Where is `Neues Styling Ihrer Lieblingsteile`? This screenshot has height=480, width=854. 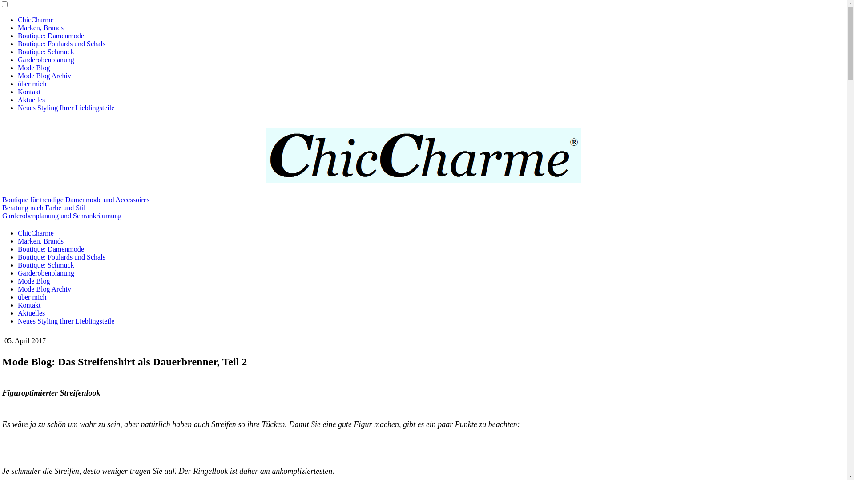 Neues Styling Ihrer Lieblingsteile is located at coordinates (66, 108).